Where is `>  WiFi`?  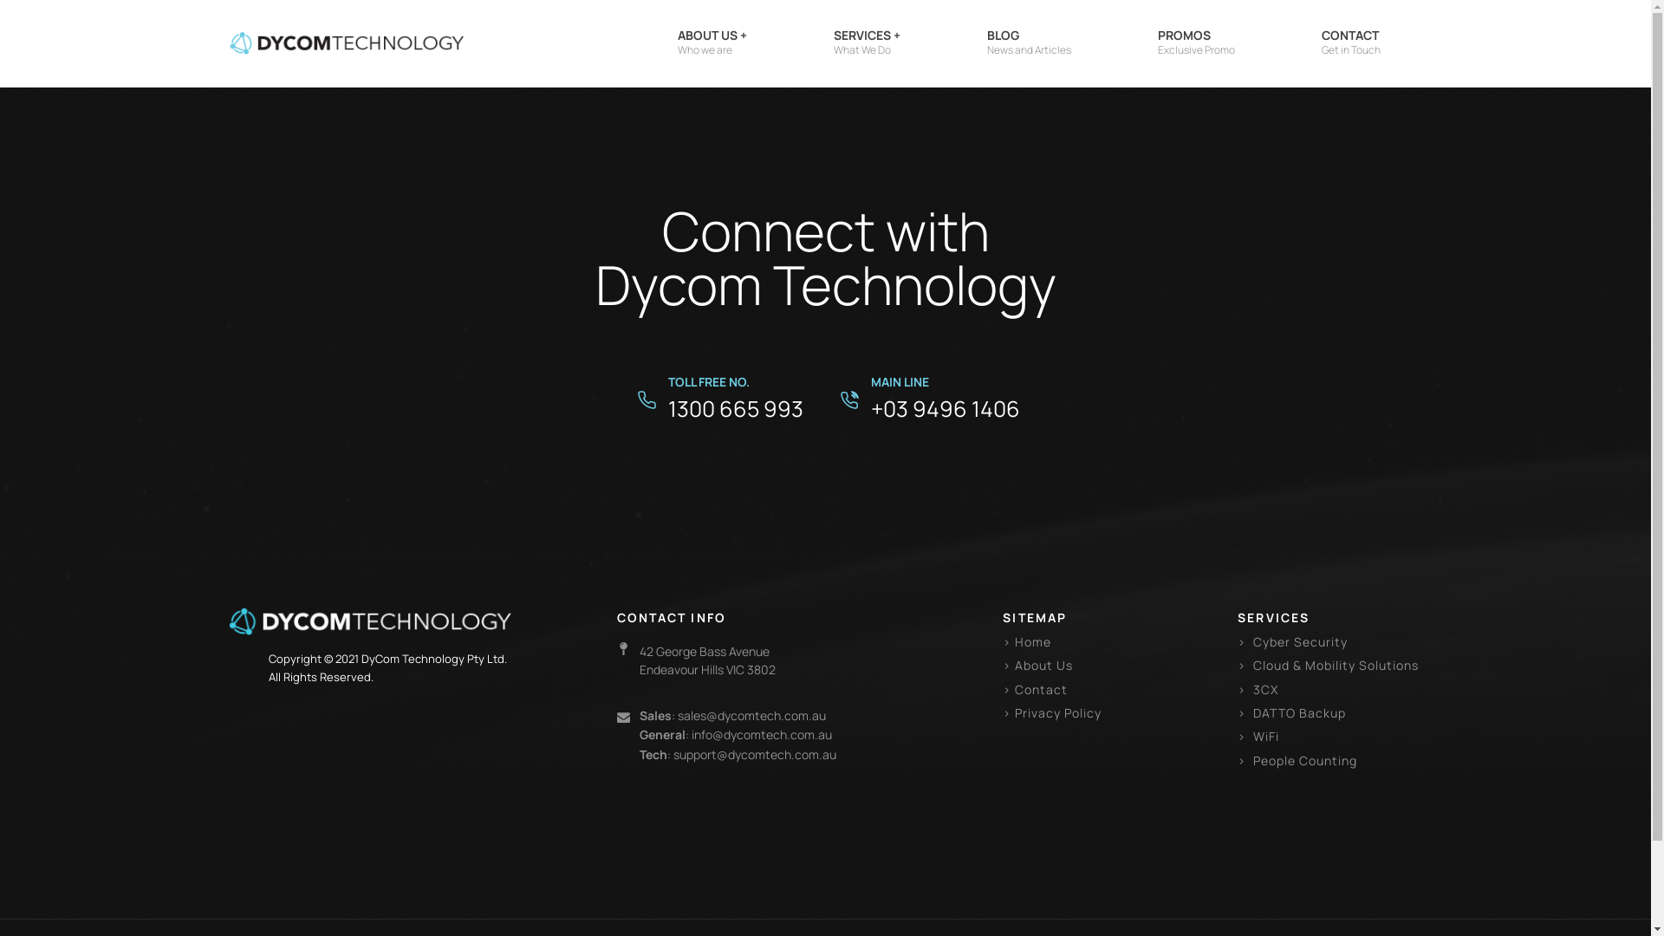
>  WiFi is located at coordinates (1258, 737).